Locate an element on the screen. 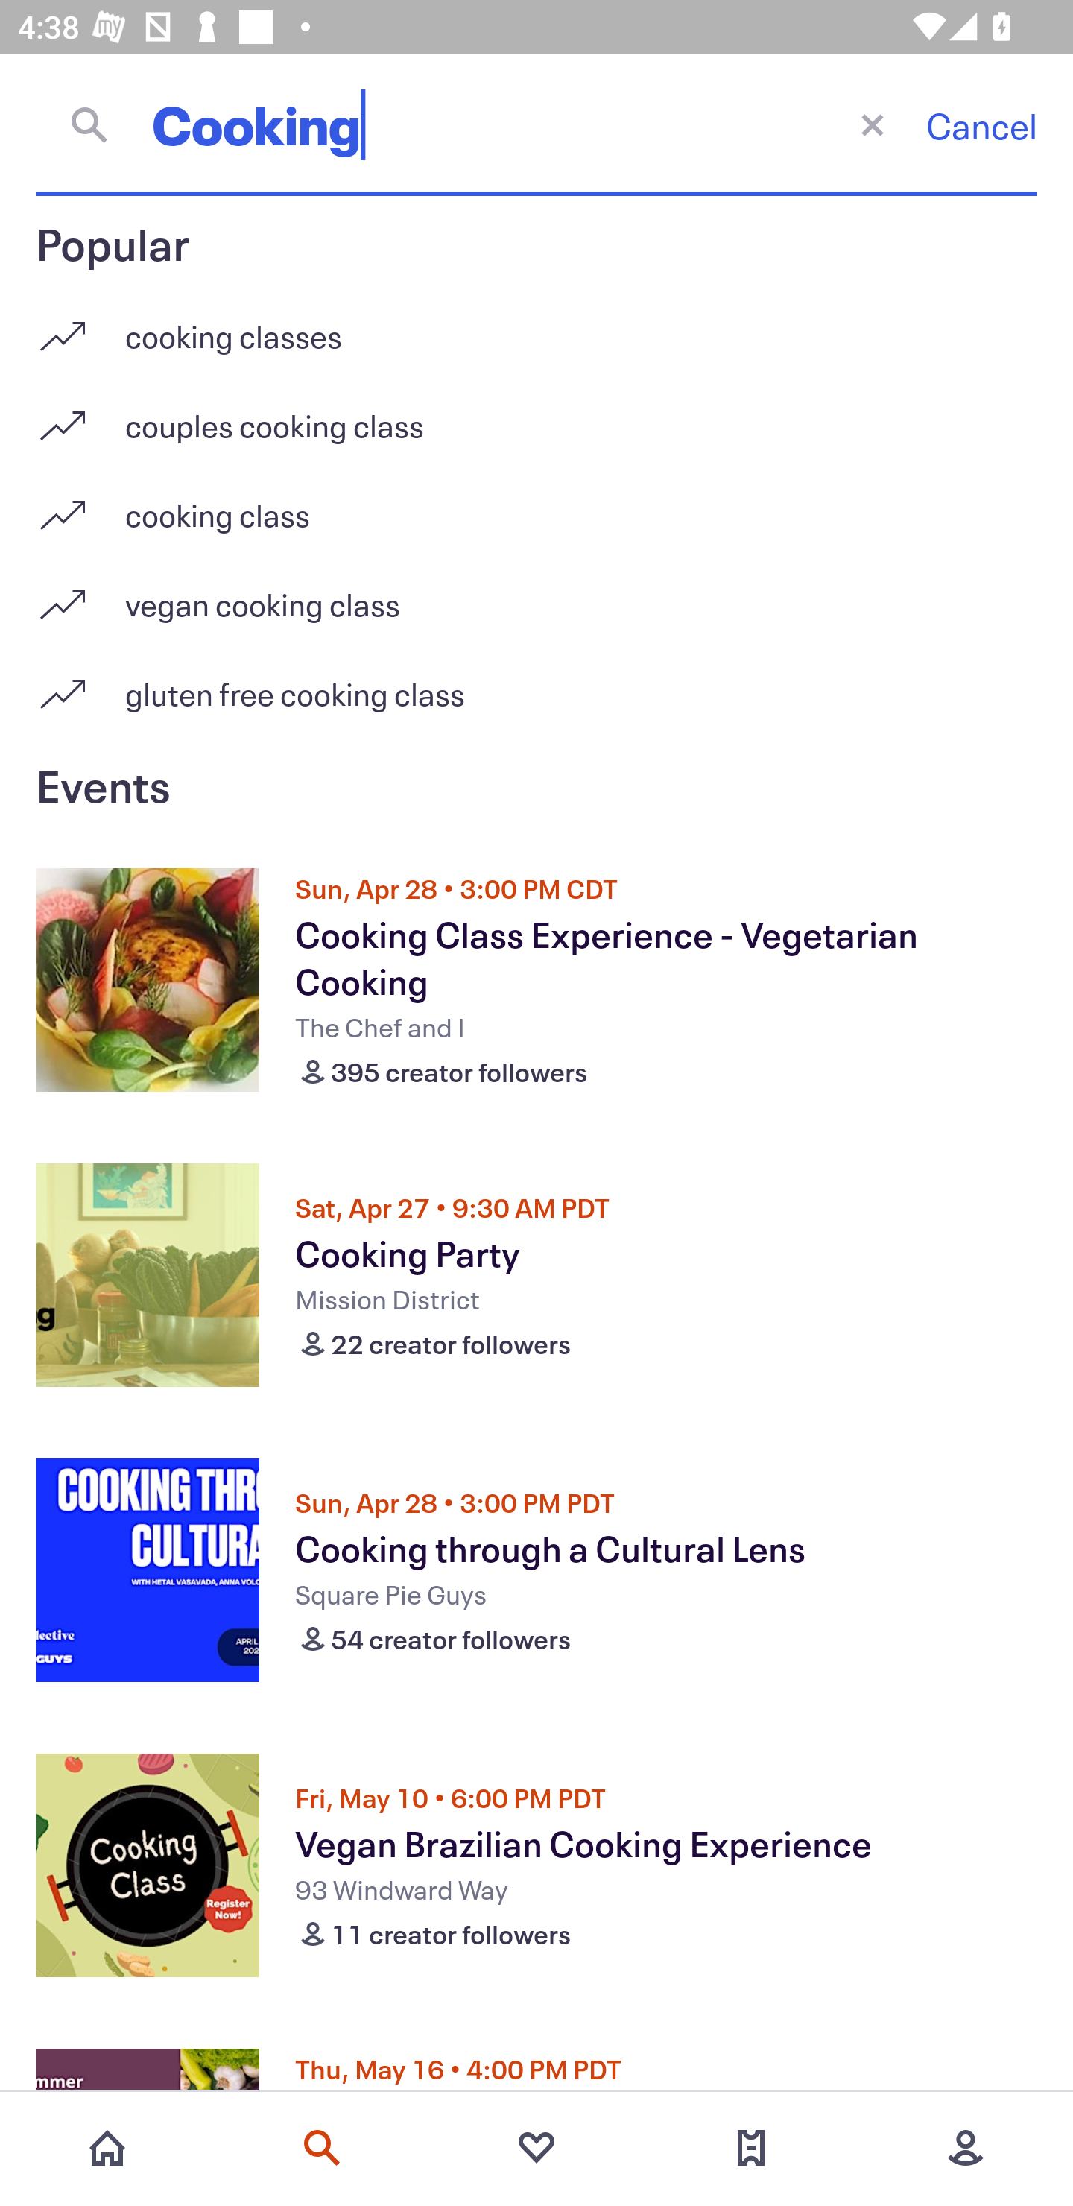 This screenshot has height=2206, width=1073. cooking classes is located at coordinates (536, 326).